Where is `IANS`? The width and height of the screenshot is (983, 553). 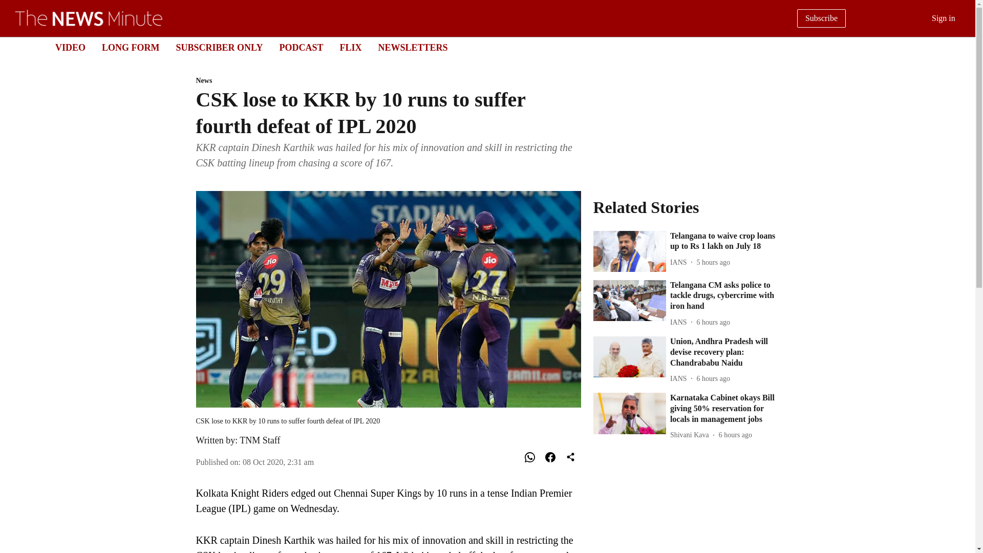
IANS is located at coordinates (680, 262).